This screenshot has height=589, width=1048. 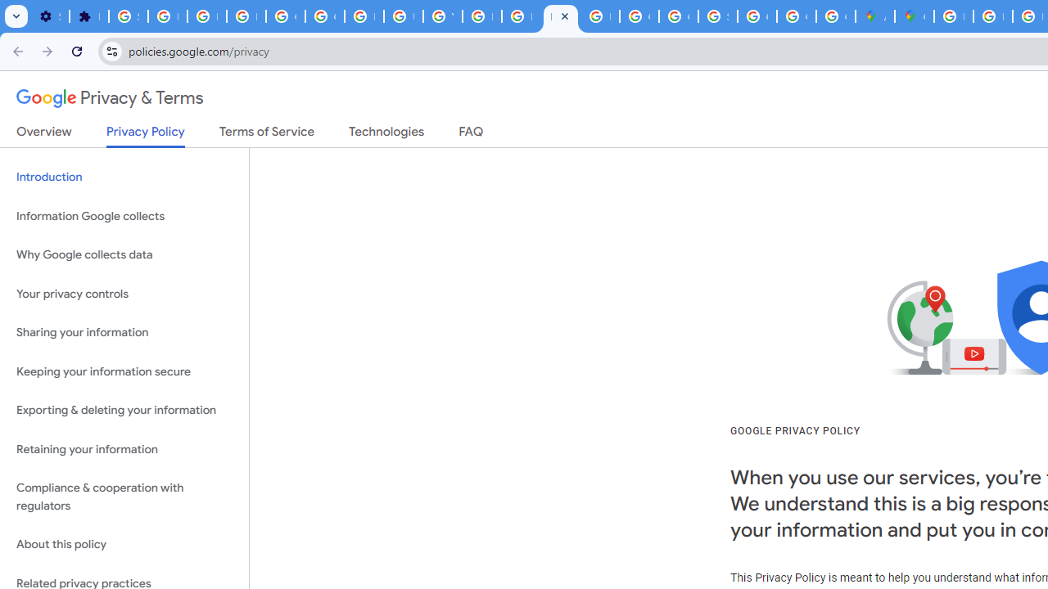 I want to click on Policy Accountability and Transparency - Transparency Center, so click(x=953, y=16).